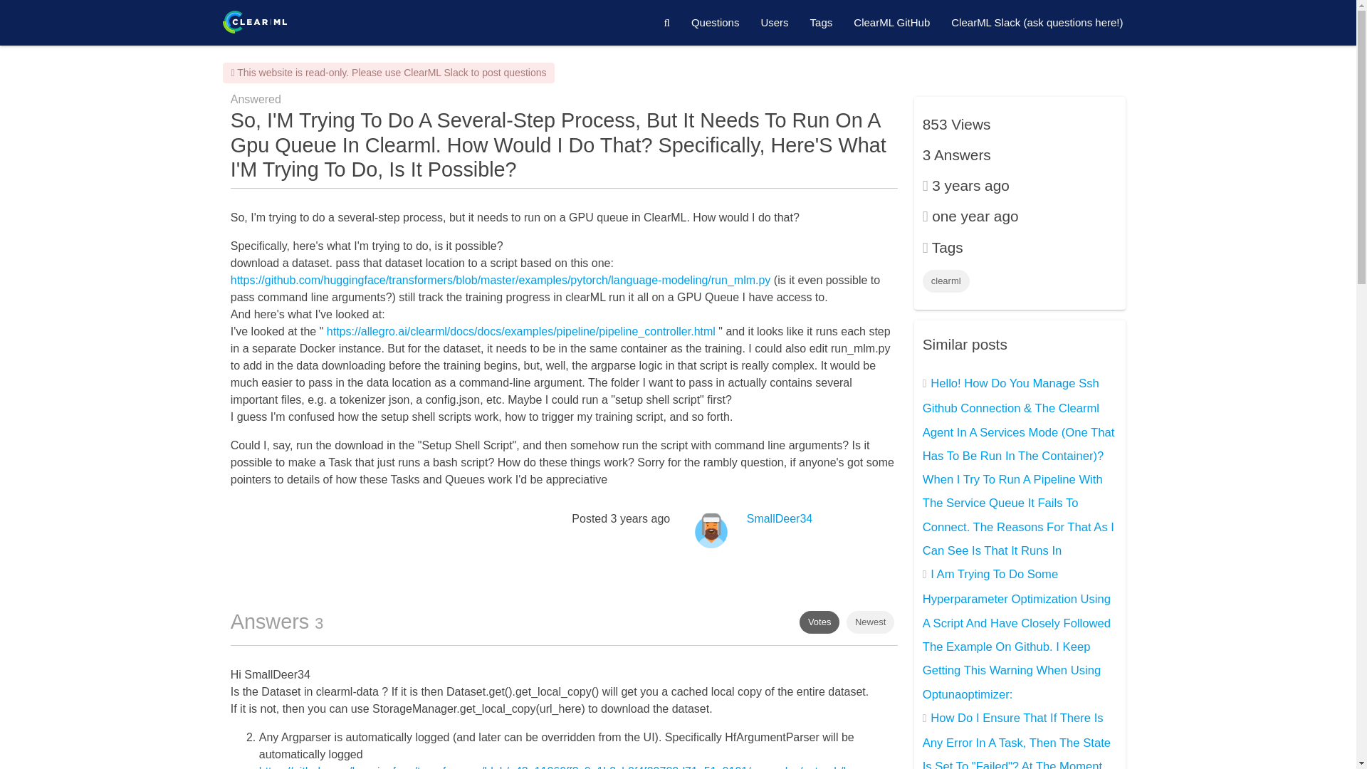 This screenshot has width=1367, height=769. I want to click on Users, so click(773, 23).